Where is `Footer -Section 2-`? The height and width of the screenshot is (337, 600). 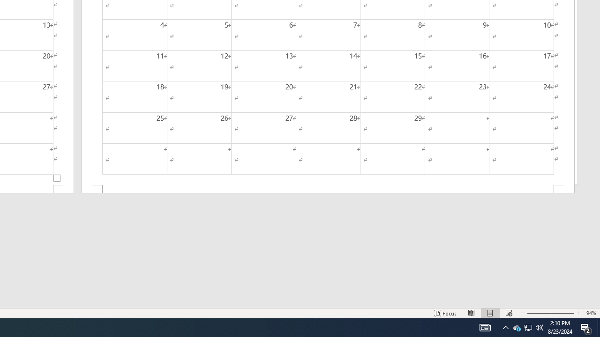 Footer -Section 2- is located at coordinates (328, 189).